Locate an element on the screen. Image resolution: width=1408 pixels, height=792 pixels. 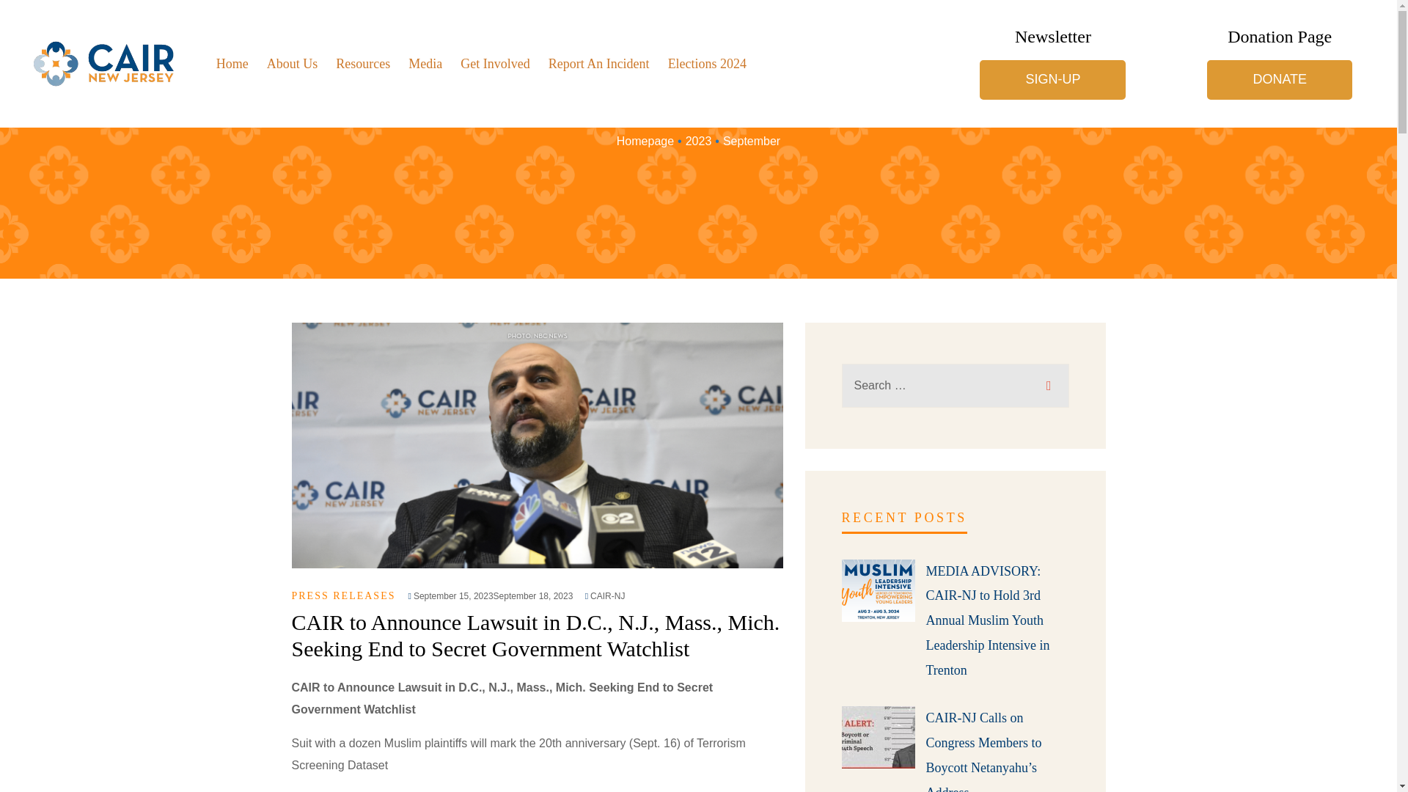
About Us is located at coordinates (292, 63).